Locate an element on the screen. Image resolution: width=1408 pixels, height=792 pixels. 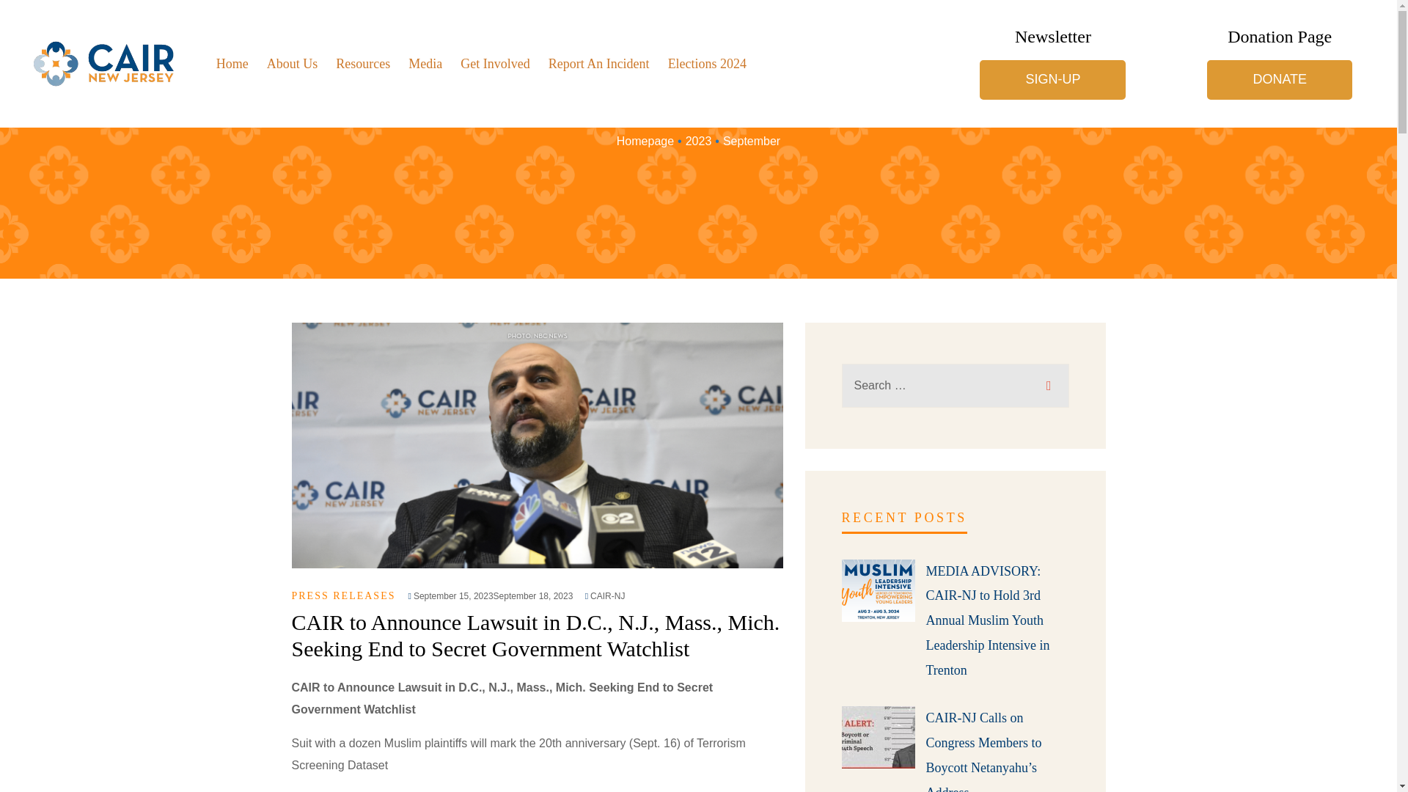
About Us is located at coordinates (292, 63).